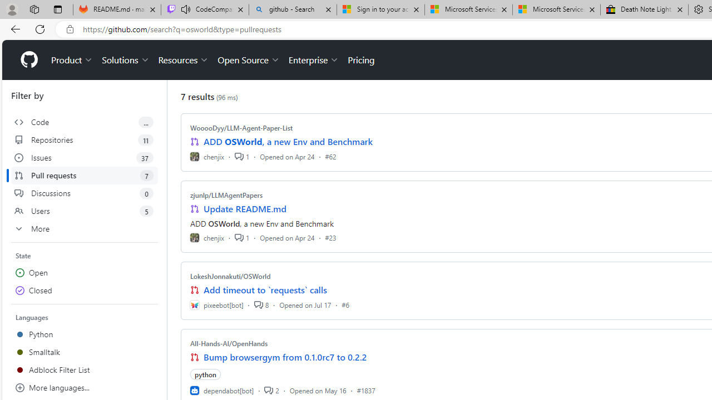 The width and height of the screenshot is (712, 400). I want to click on Product, so click(72, 60).